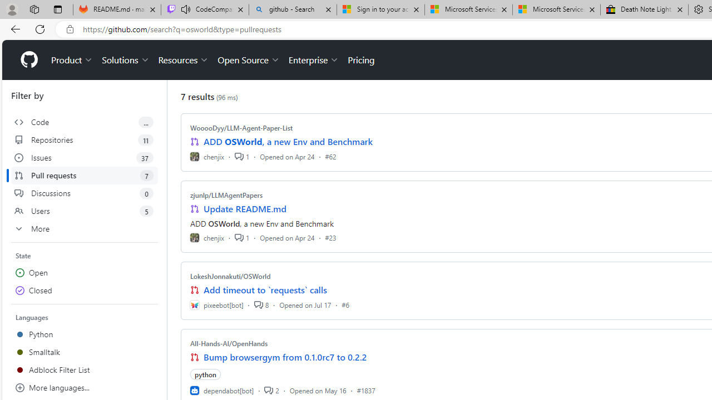 The width and height of the screenshot is (712, 400). I want to click on Product, so click(72, 60).